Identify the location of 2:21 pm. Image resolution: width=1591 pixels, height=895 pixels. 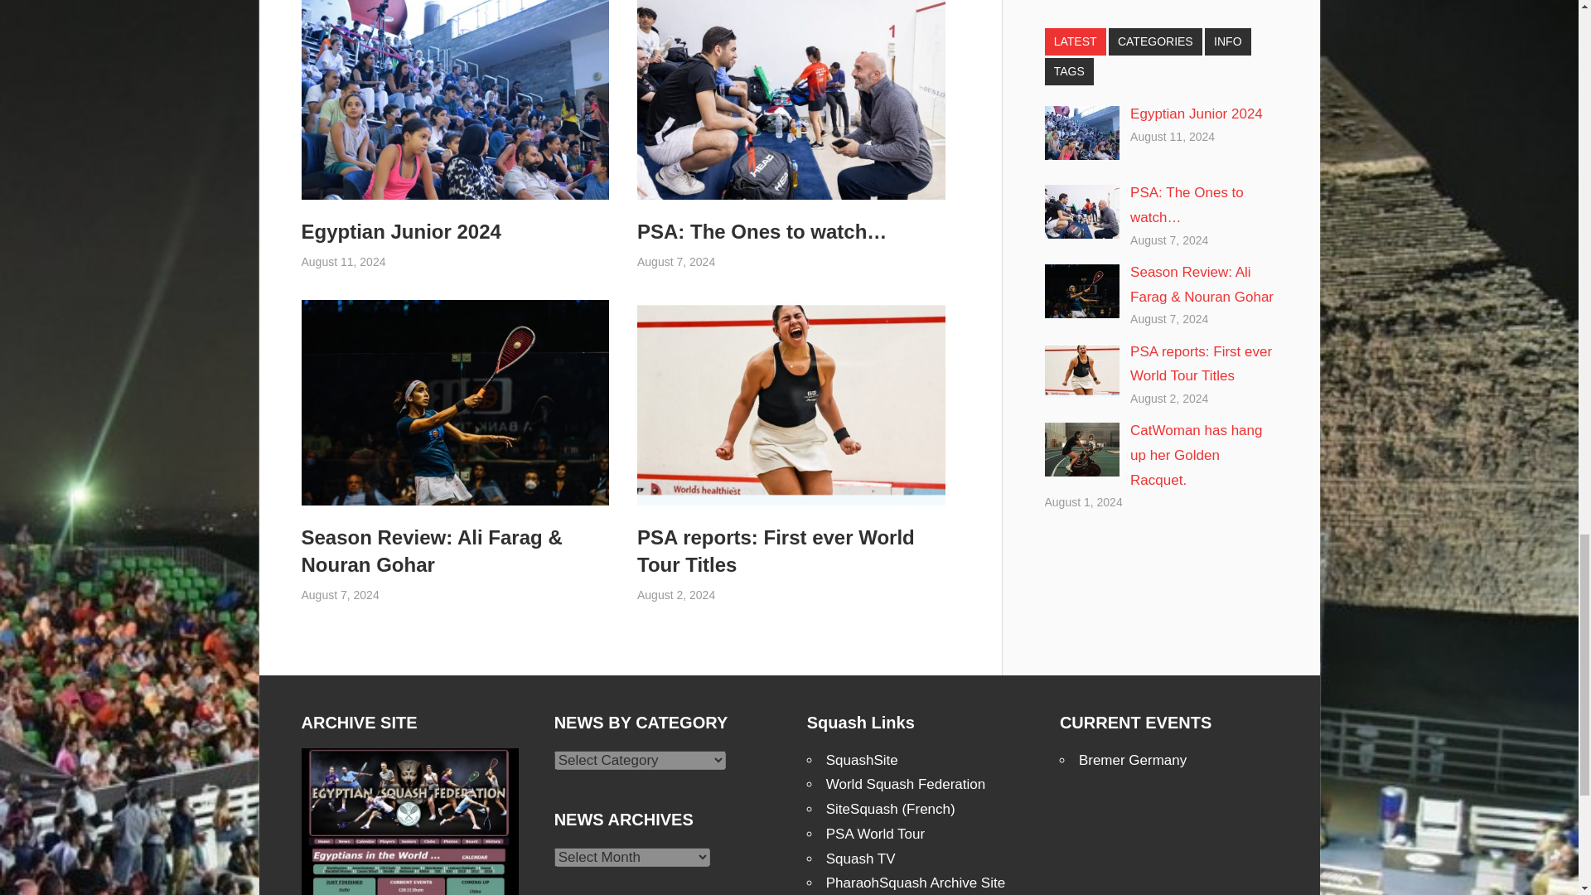
(344, 262).